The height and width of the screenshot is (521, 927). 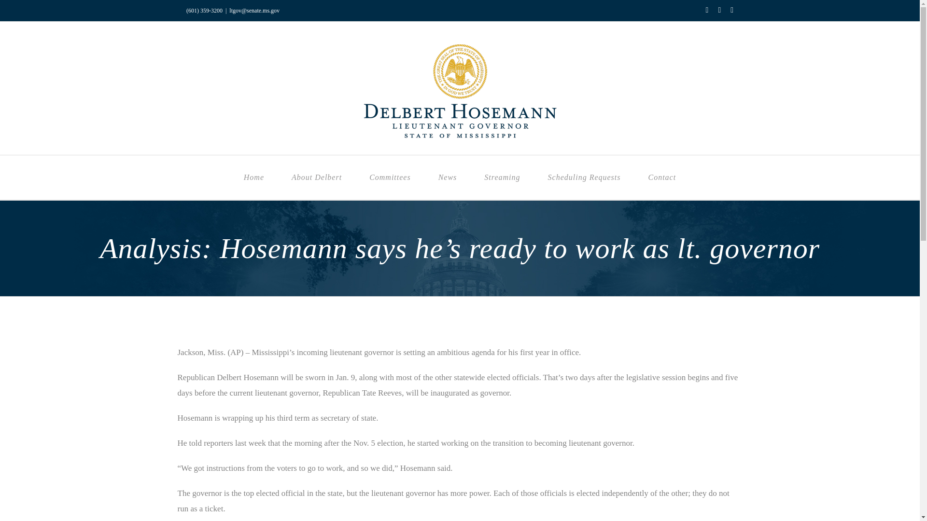 I want to click on Contact, so click(x=661, y=177).